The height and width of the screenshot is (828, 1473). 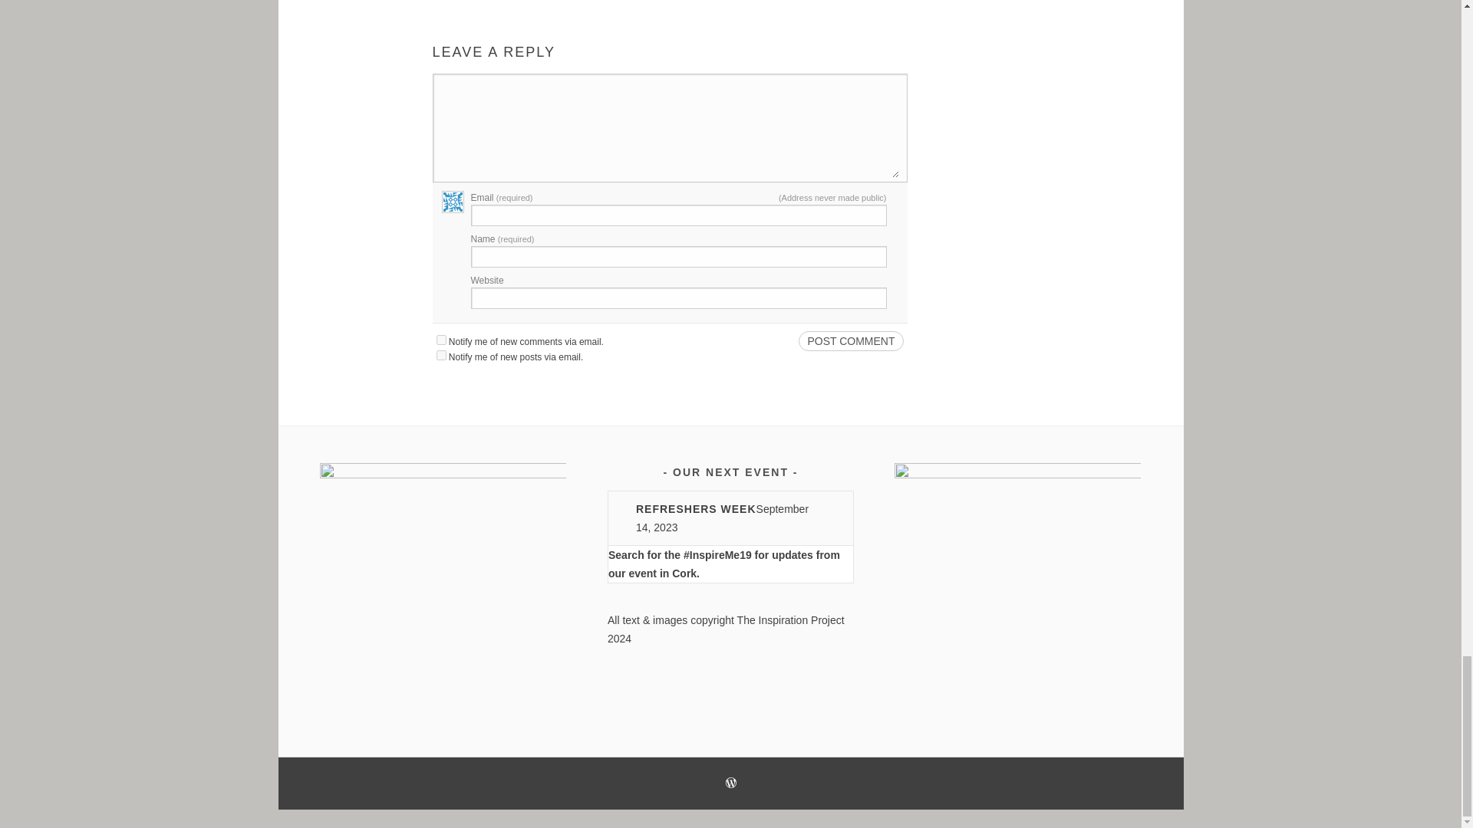 I want to click on Post Comment, so click(x=850, y=340).